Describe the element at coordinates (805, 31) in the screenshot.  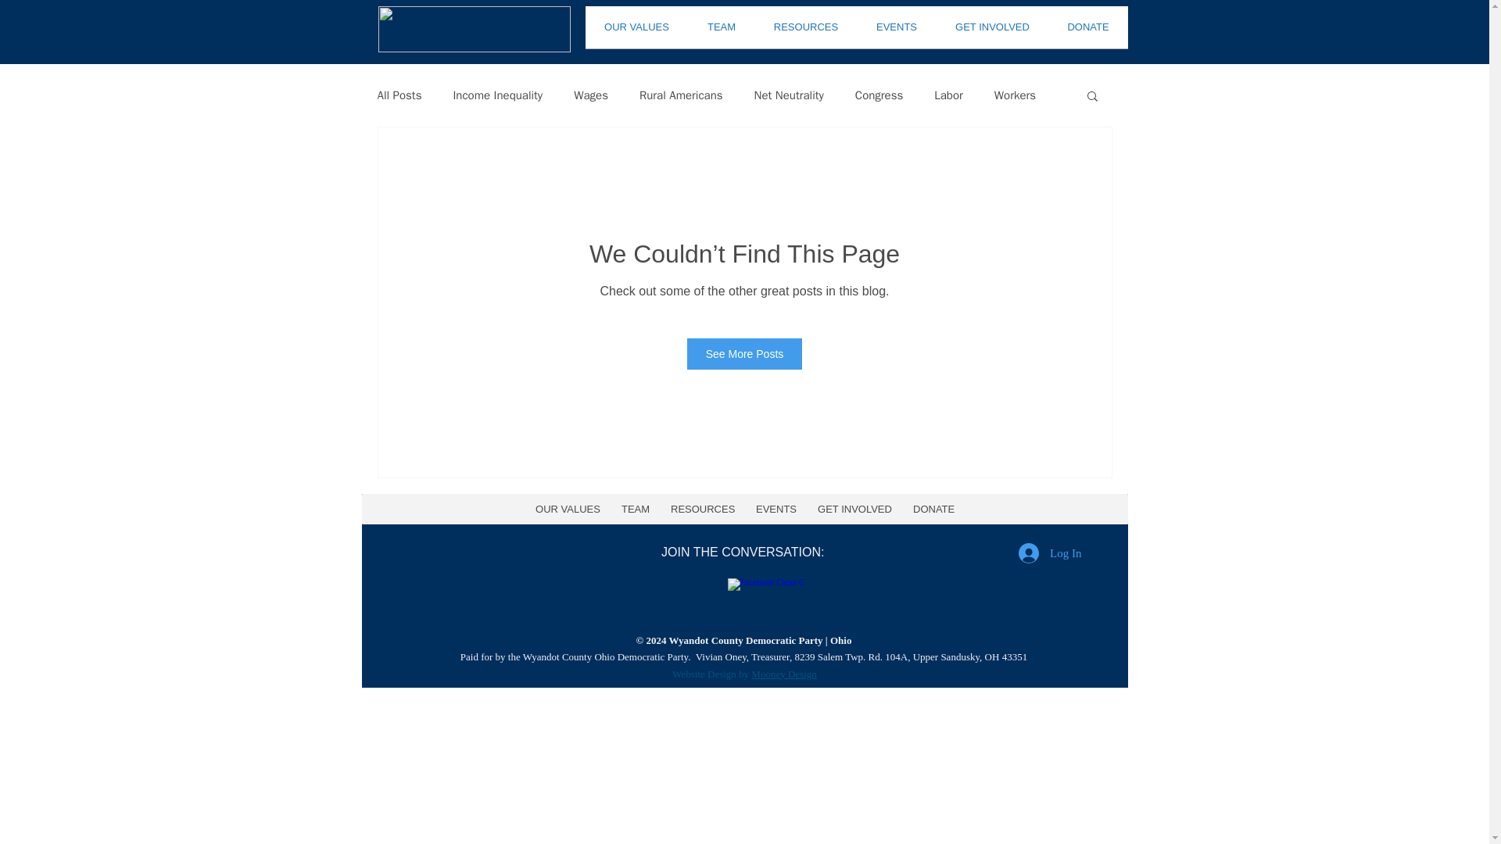
I see `RESOURCES` at that location.